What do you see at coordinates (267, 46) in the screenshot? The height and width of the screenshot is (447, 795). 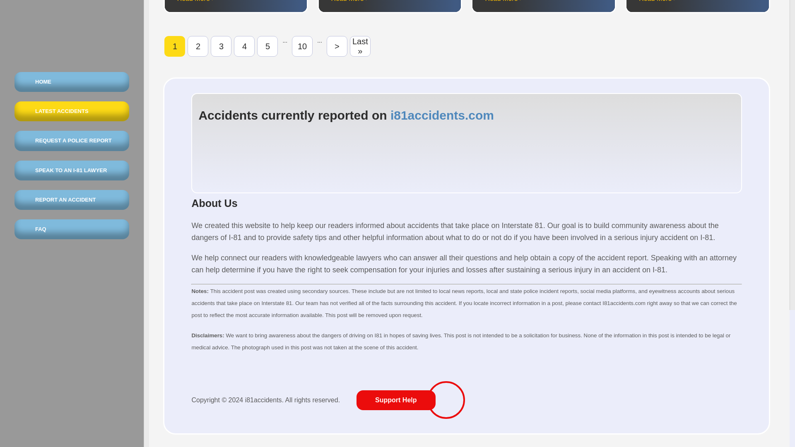 I see `5` at bounding box center [267, 46].